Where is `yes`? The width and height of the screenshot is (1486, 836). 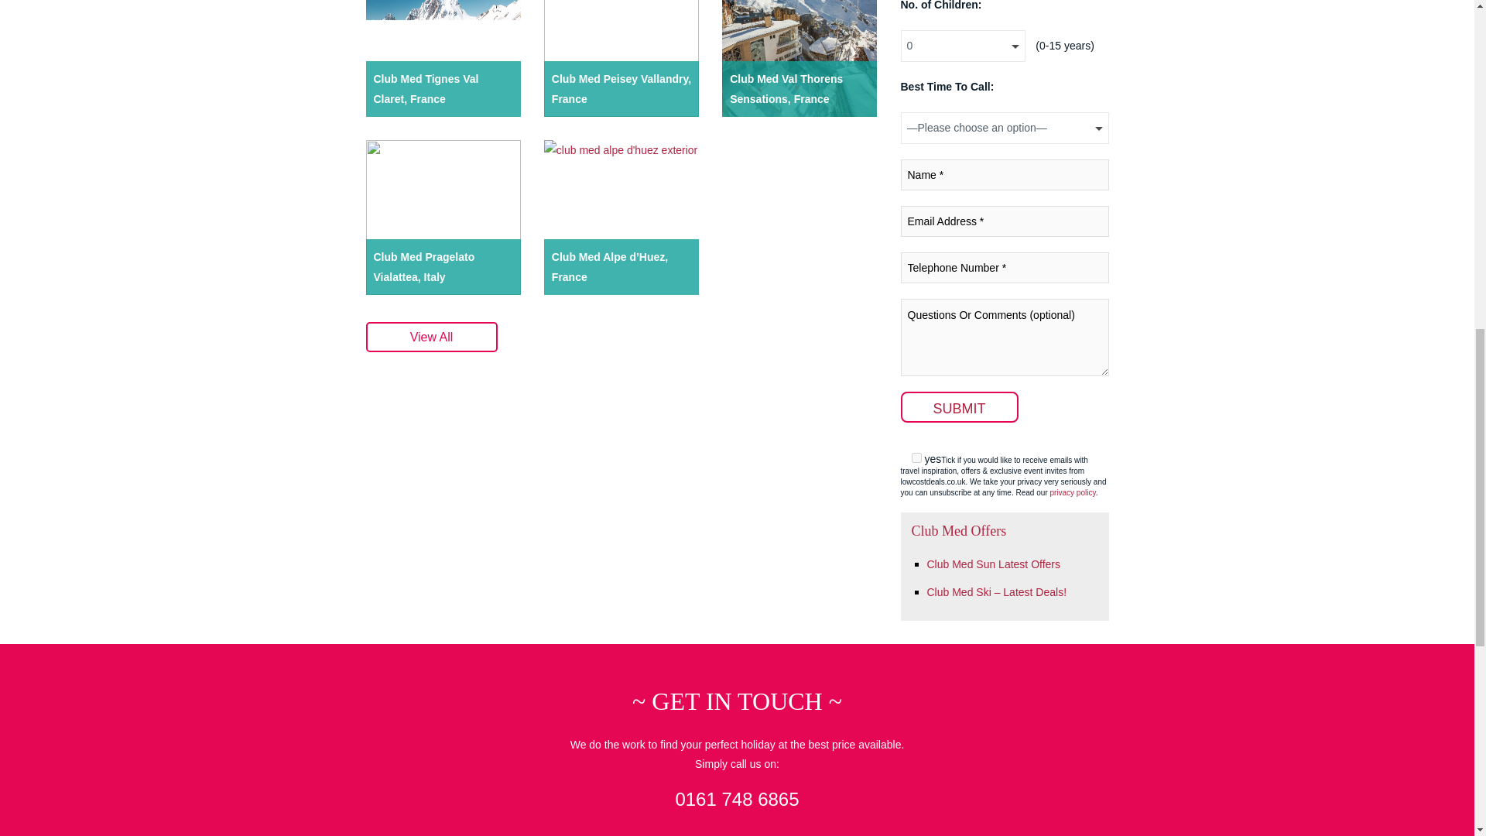 yes is located at coordinates (916, 458).